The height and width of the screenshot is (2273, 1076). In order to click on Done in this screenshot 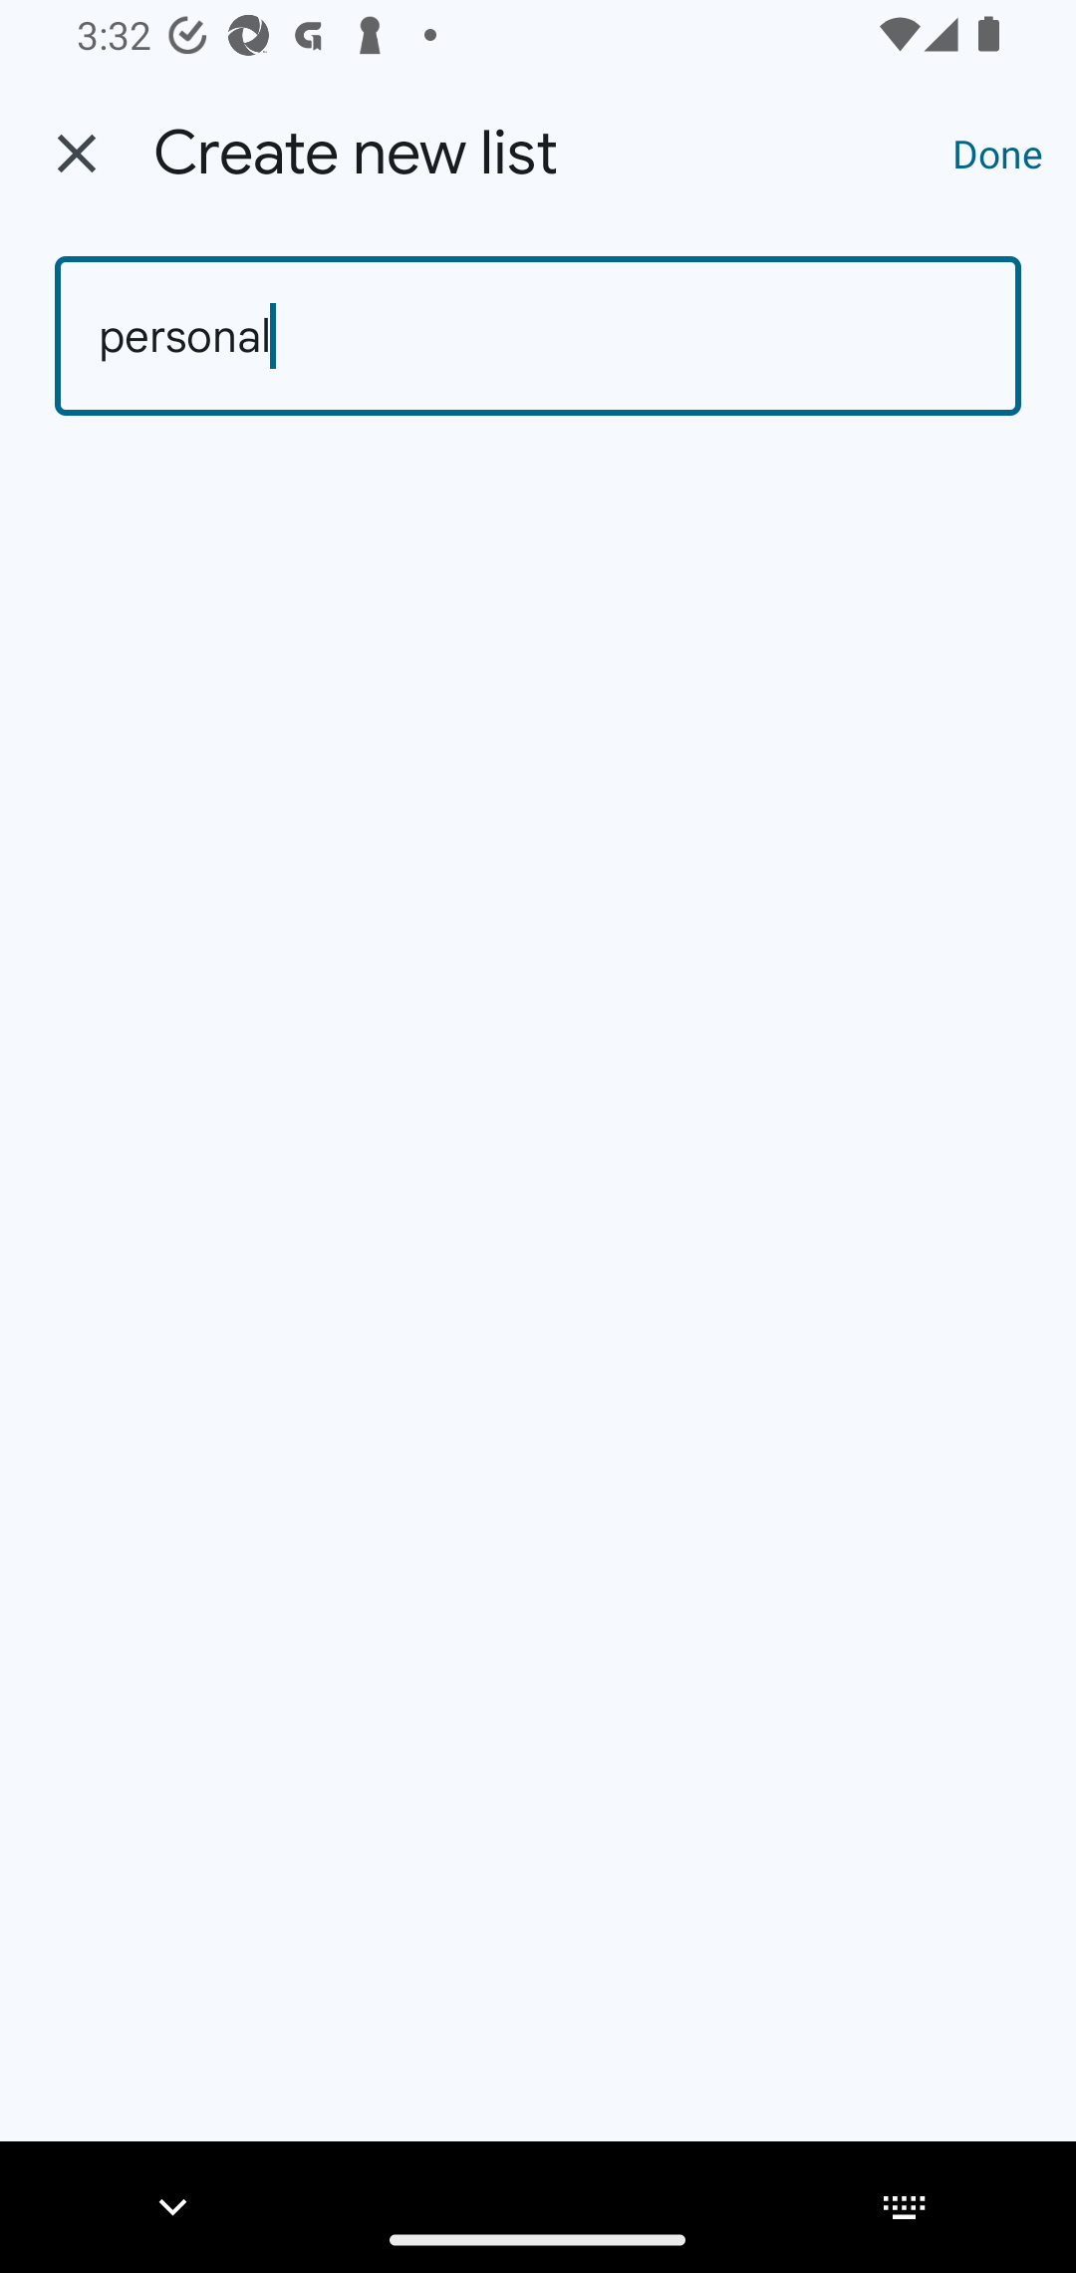, I will do `click(998, 153)`.